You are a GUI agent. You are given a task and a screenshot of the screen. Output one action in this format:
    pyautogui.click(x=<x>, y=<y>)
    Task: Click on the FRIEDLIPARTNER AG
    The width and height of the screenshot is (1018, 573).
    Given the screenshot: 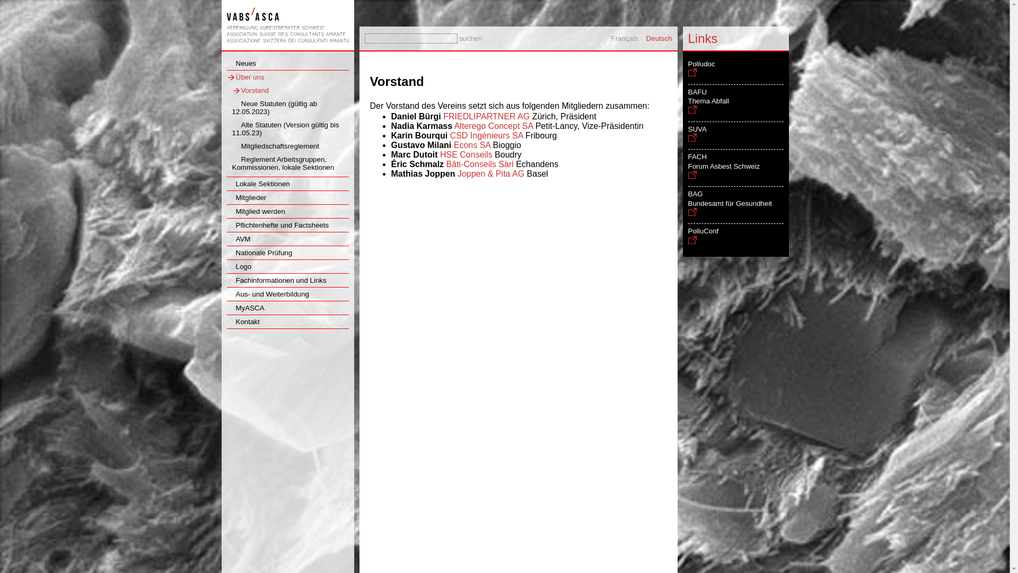 What is the action you would take?
    pyautogui.click(x=486, y=117)
    